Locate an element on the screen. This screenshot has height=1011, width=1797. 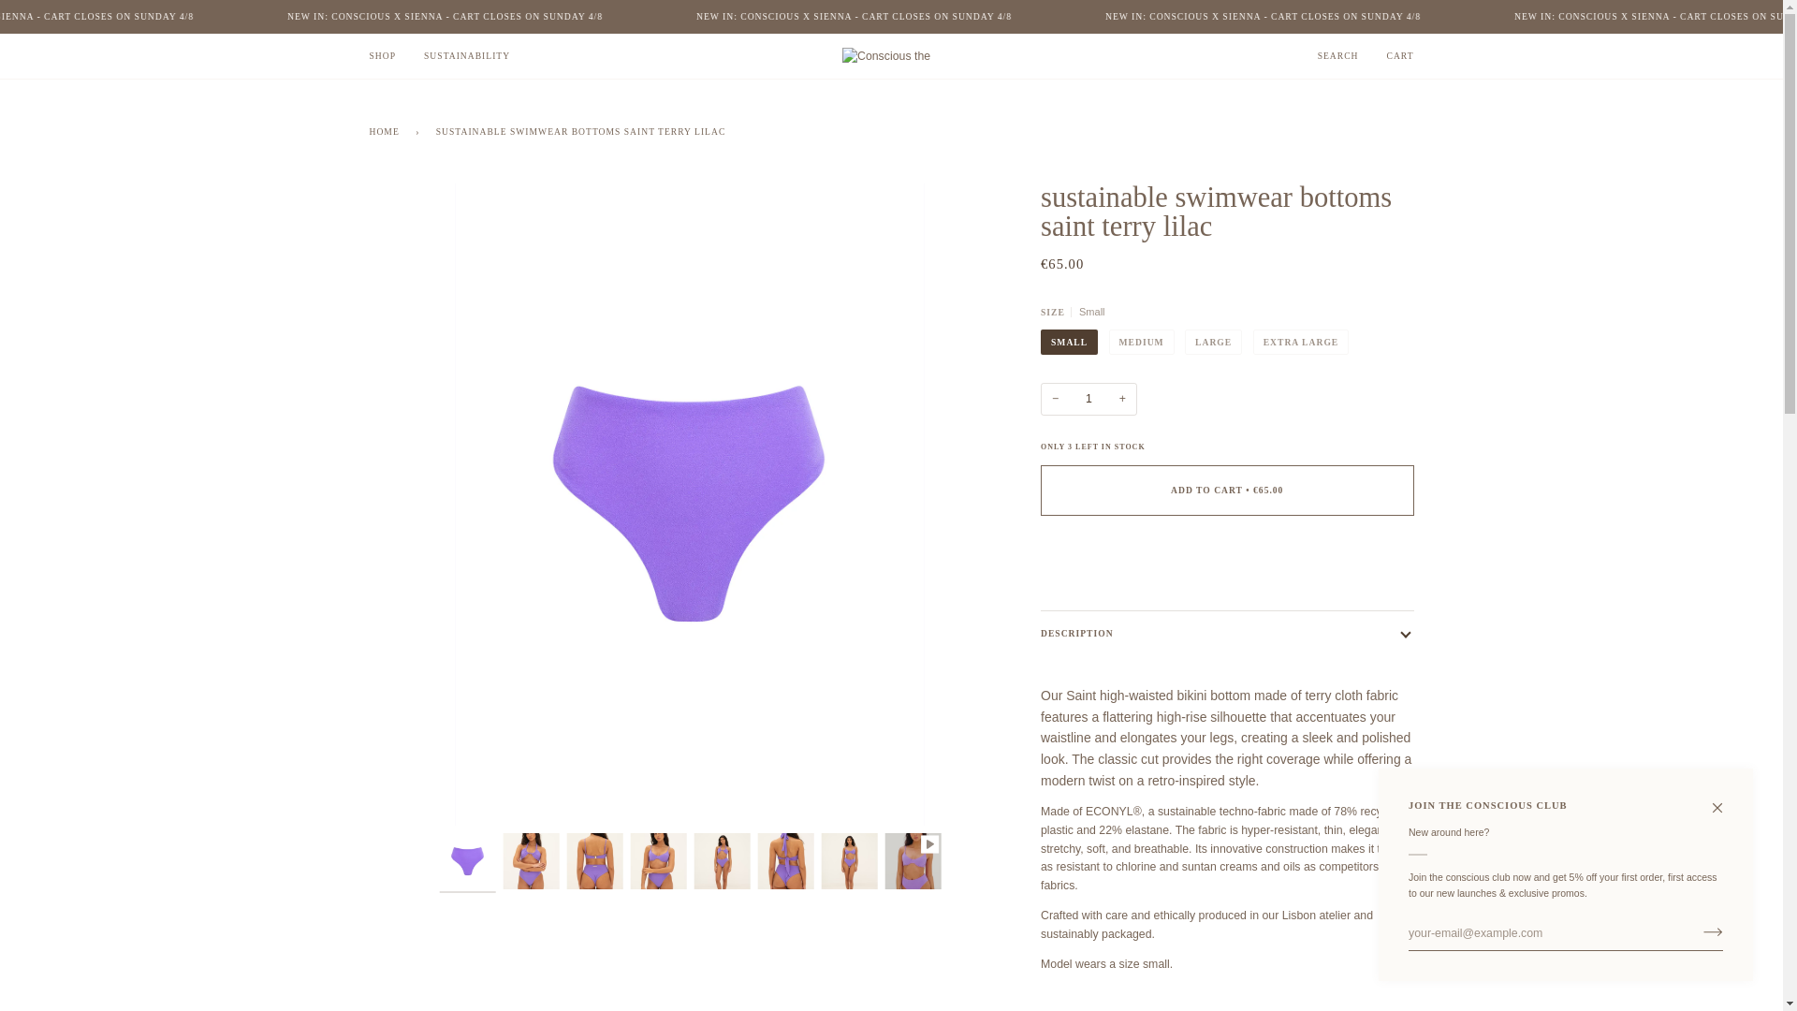
SEARCH is located at coordinates (1338, 56).